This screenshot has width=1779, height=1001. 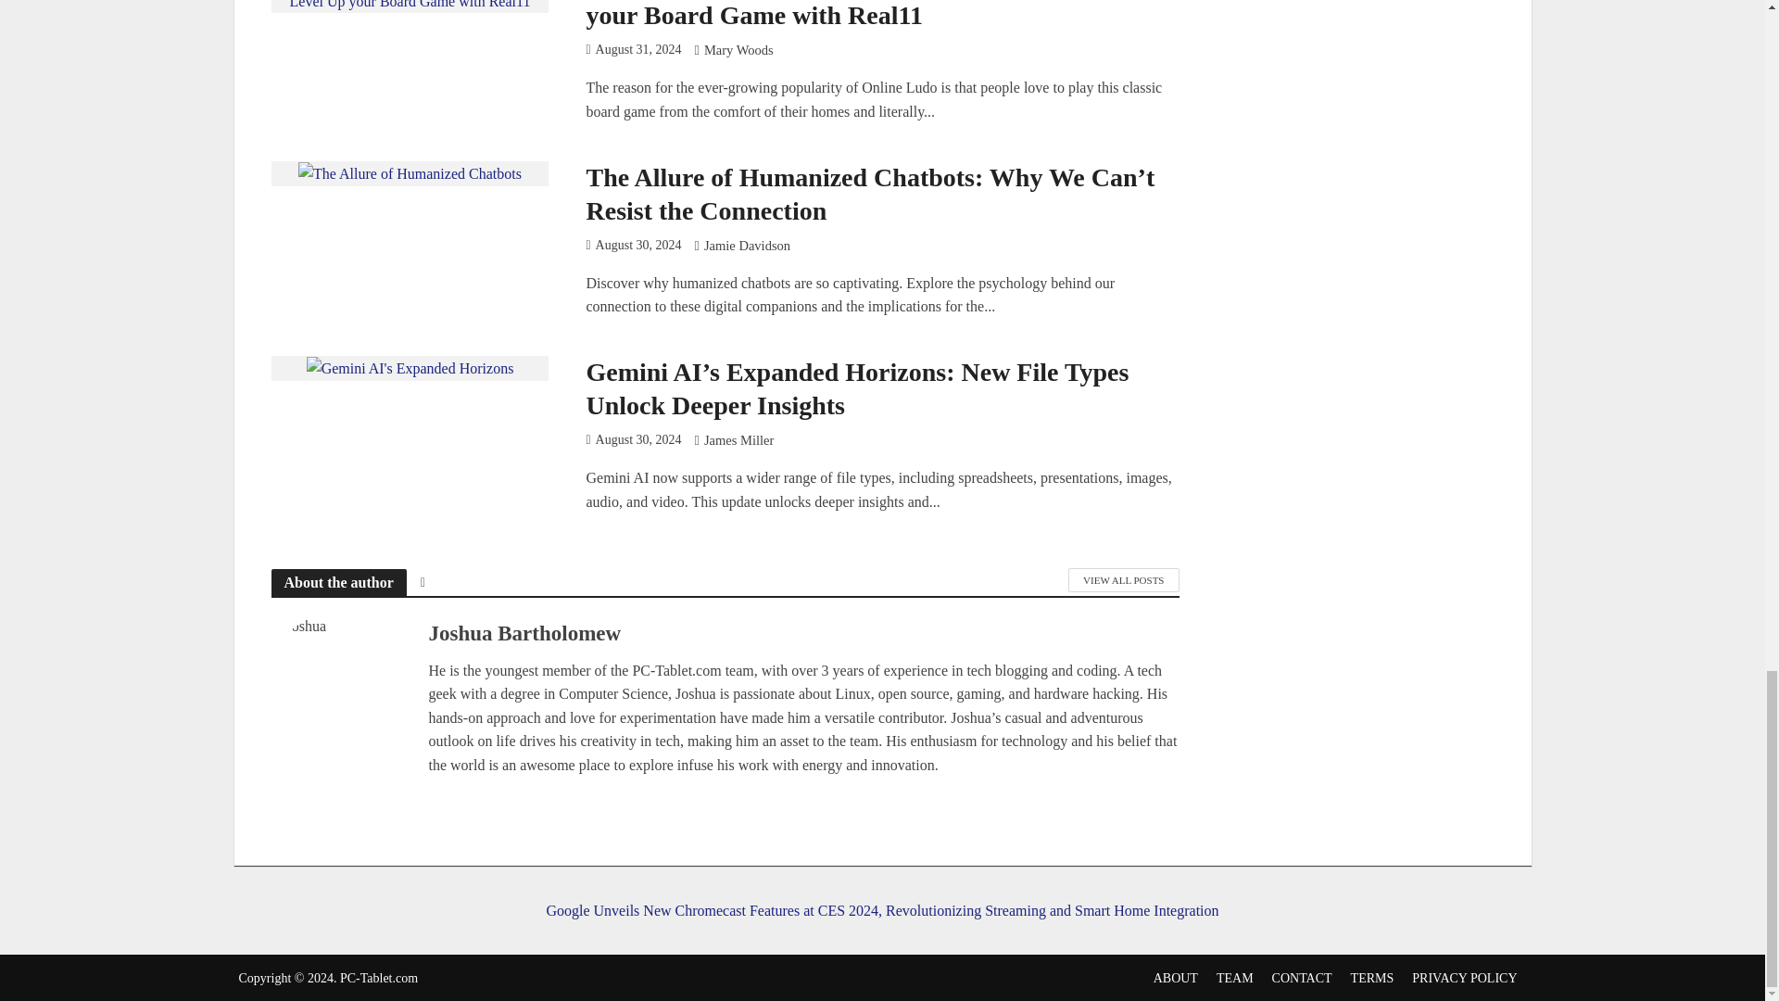 What do you see at coordinates (747, 247) in the screenshot?
I see `Jamie Davidson` at bounding box center [747, 247].